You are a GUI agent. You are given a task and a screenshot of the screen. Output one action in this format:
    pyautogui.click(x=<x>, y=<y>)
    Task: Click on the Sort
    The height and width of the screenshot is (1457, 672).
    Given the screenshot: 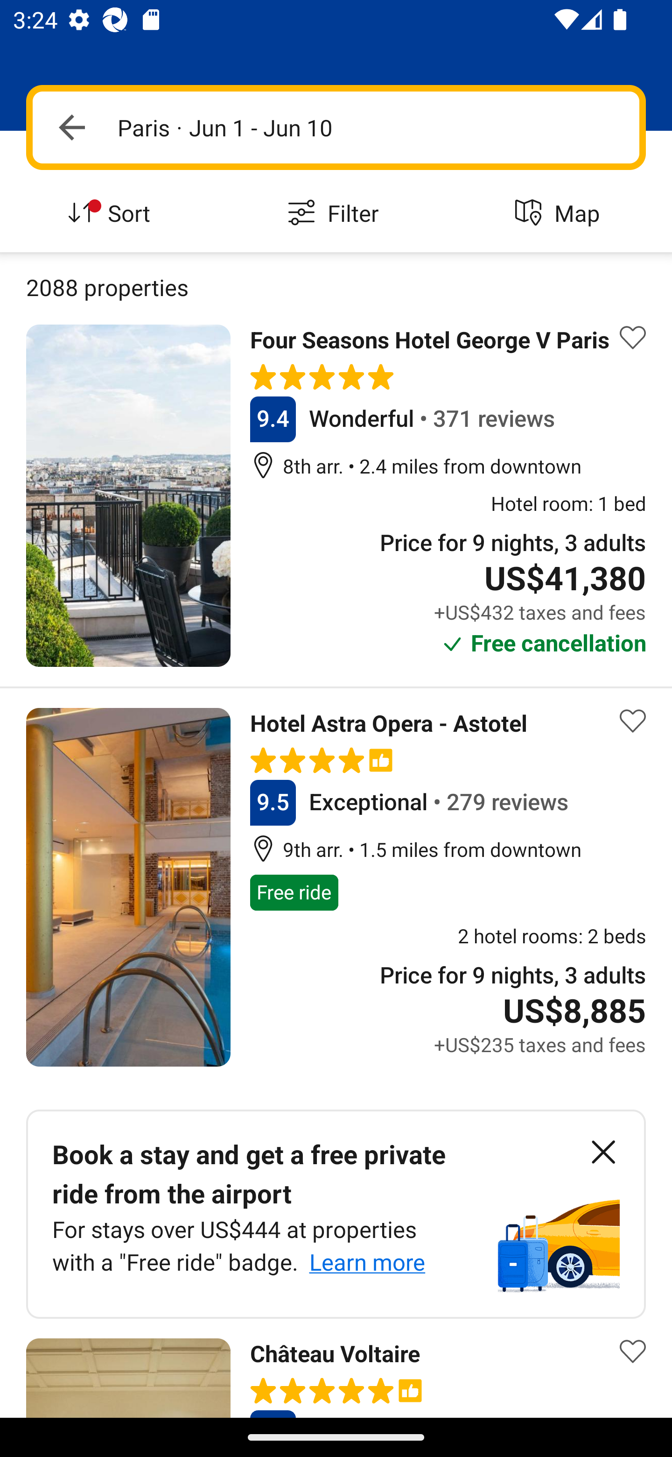 What is the action you would take?
    pyautogui.click(x=112, y=214)
    